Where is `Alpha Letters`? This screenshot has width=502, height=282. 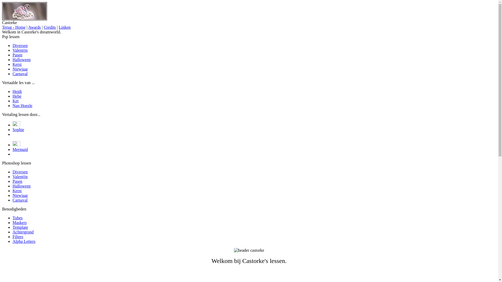 Alpha Letters is located at coordinates (24, 241).